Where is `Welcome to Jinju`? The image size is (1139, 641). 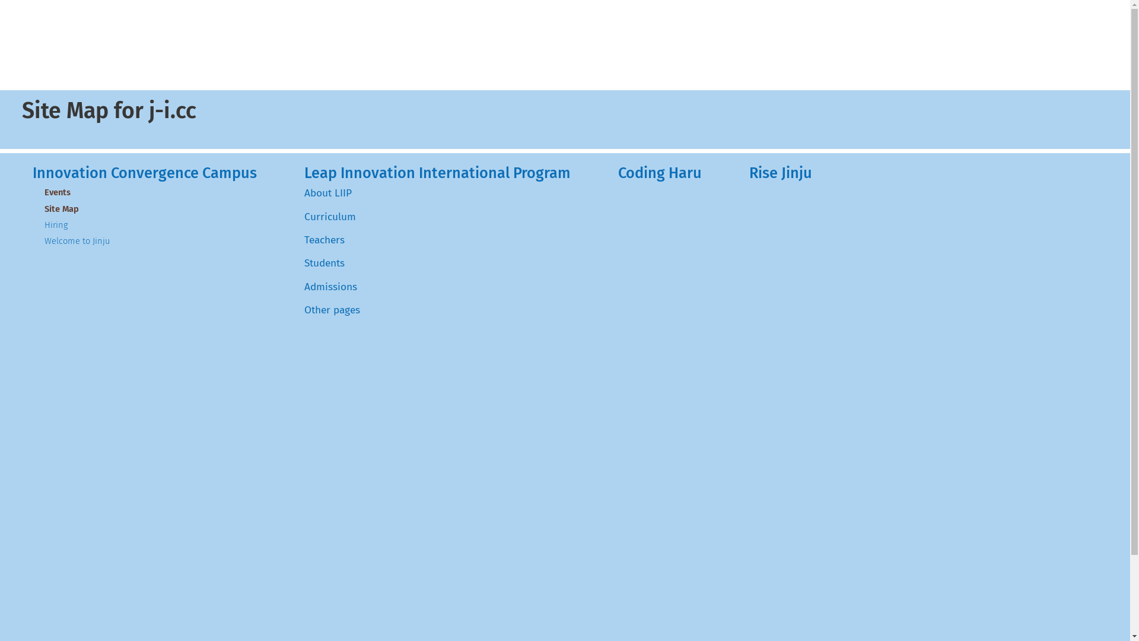 Welcome to Jinju is located at coordinates (77, 241).